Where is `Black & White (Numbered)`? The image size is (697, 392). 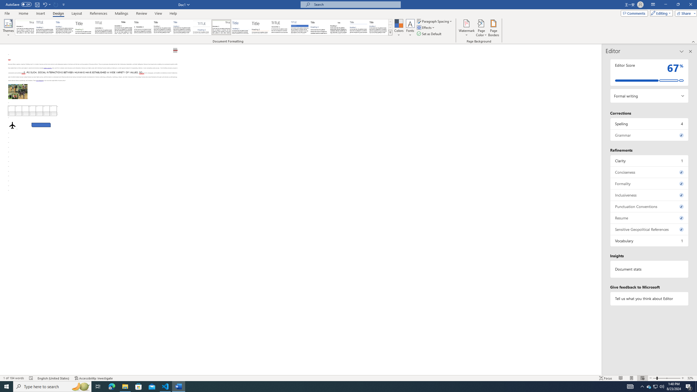
Black & White (Numbered) is located at coordinates (143, 27).